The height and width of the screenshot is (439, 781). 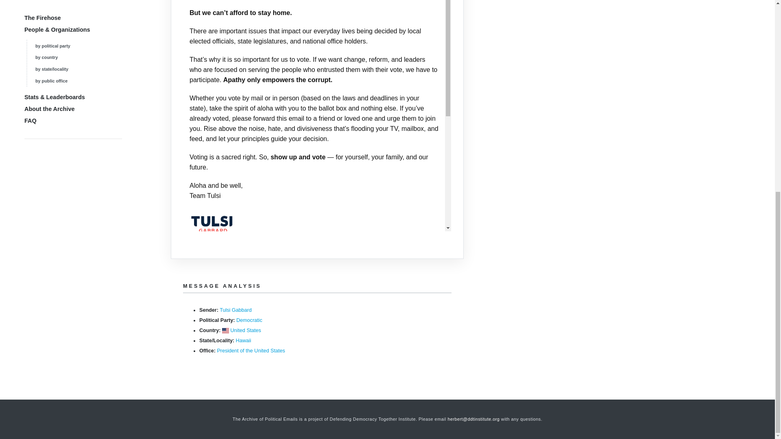 What do you see at coordinates (243, 340) in the screenshot?
I see `Hawaii` at bounding box center [243, 340].